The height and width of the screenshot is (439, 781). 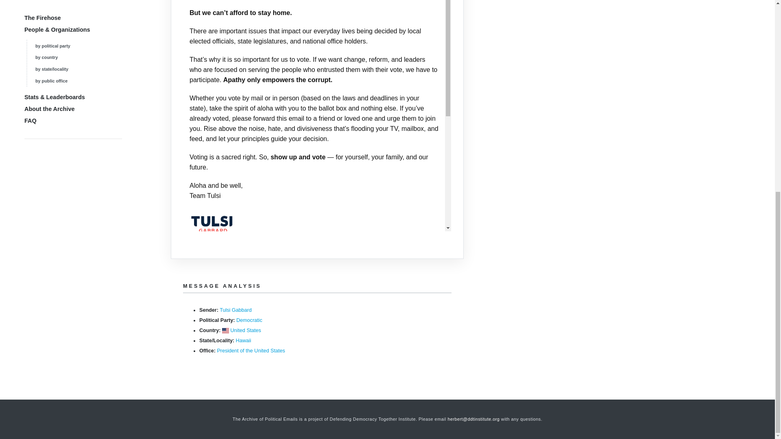 What do you see at coordinates (243, 340) in the screenshot?
I see `Hawaii` at bounding box center [243, 340].